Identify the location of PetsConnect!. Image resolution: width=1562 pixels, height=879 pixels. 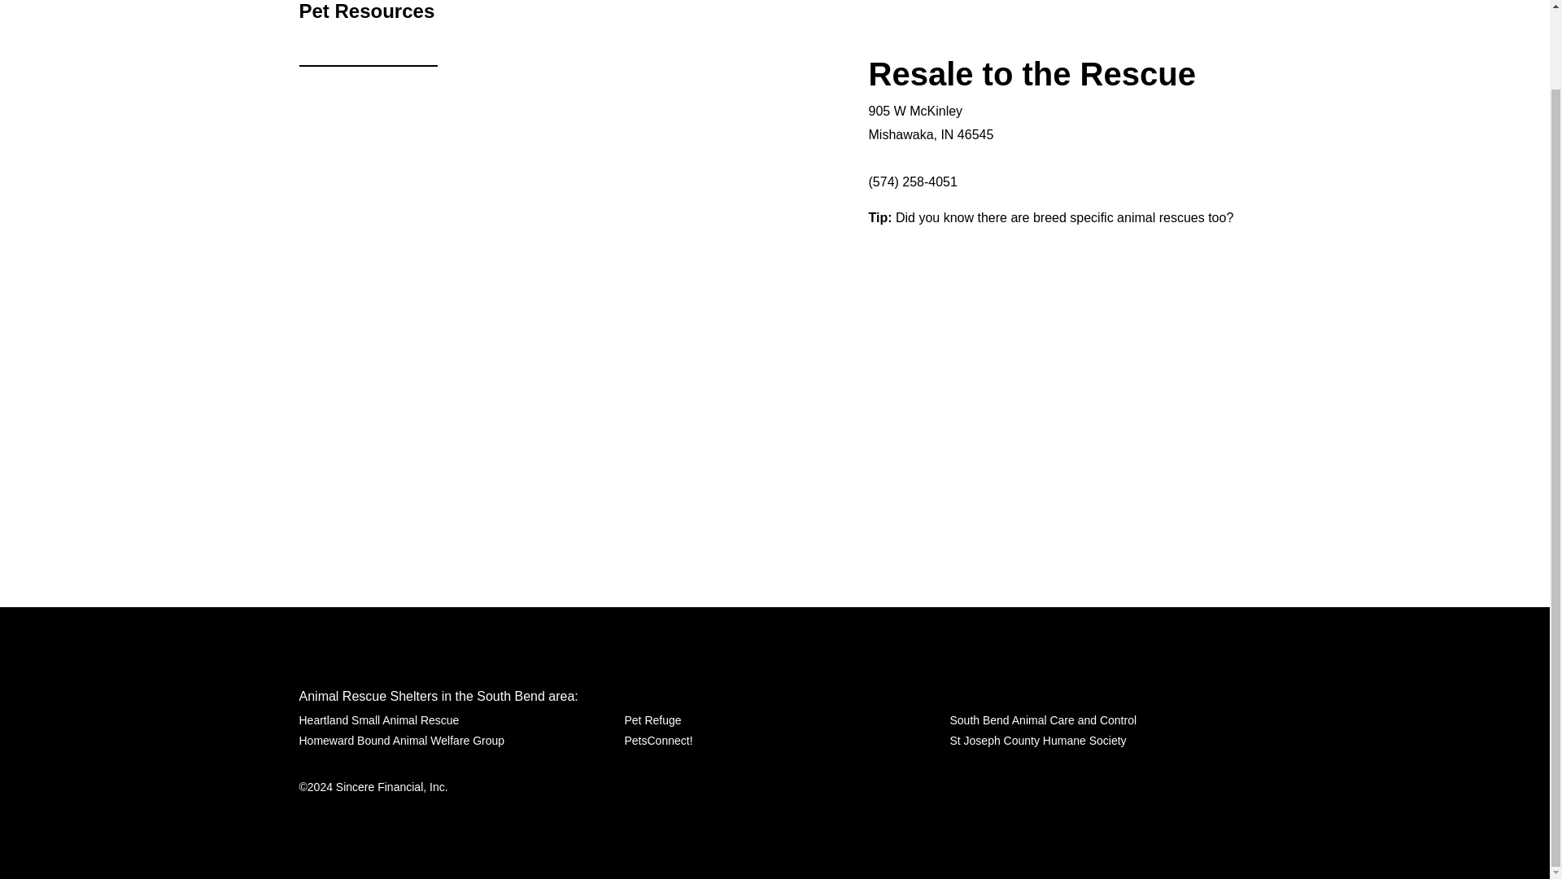
(657, 741).